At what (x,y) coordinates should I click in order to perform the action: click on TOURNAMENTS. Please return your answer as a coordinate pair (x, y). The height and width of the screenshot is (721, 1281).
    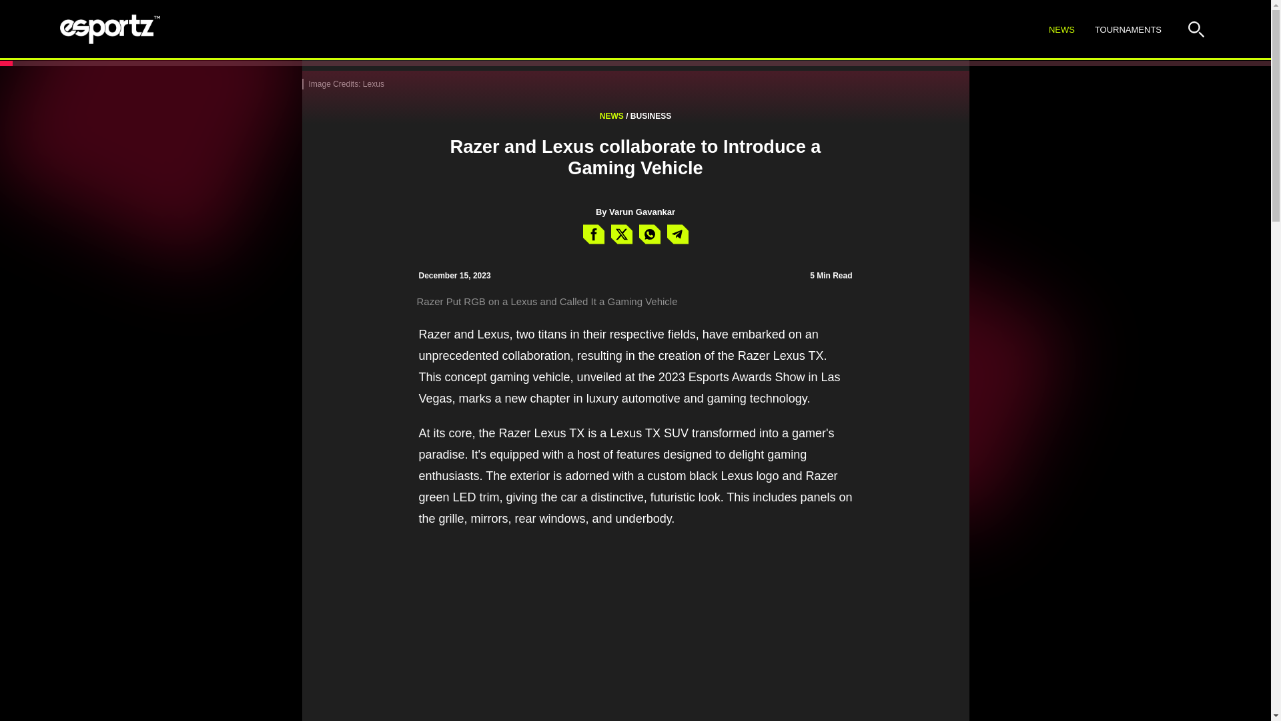
    Looking at the image, I should click on (1128, 30).